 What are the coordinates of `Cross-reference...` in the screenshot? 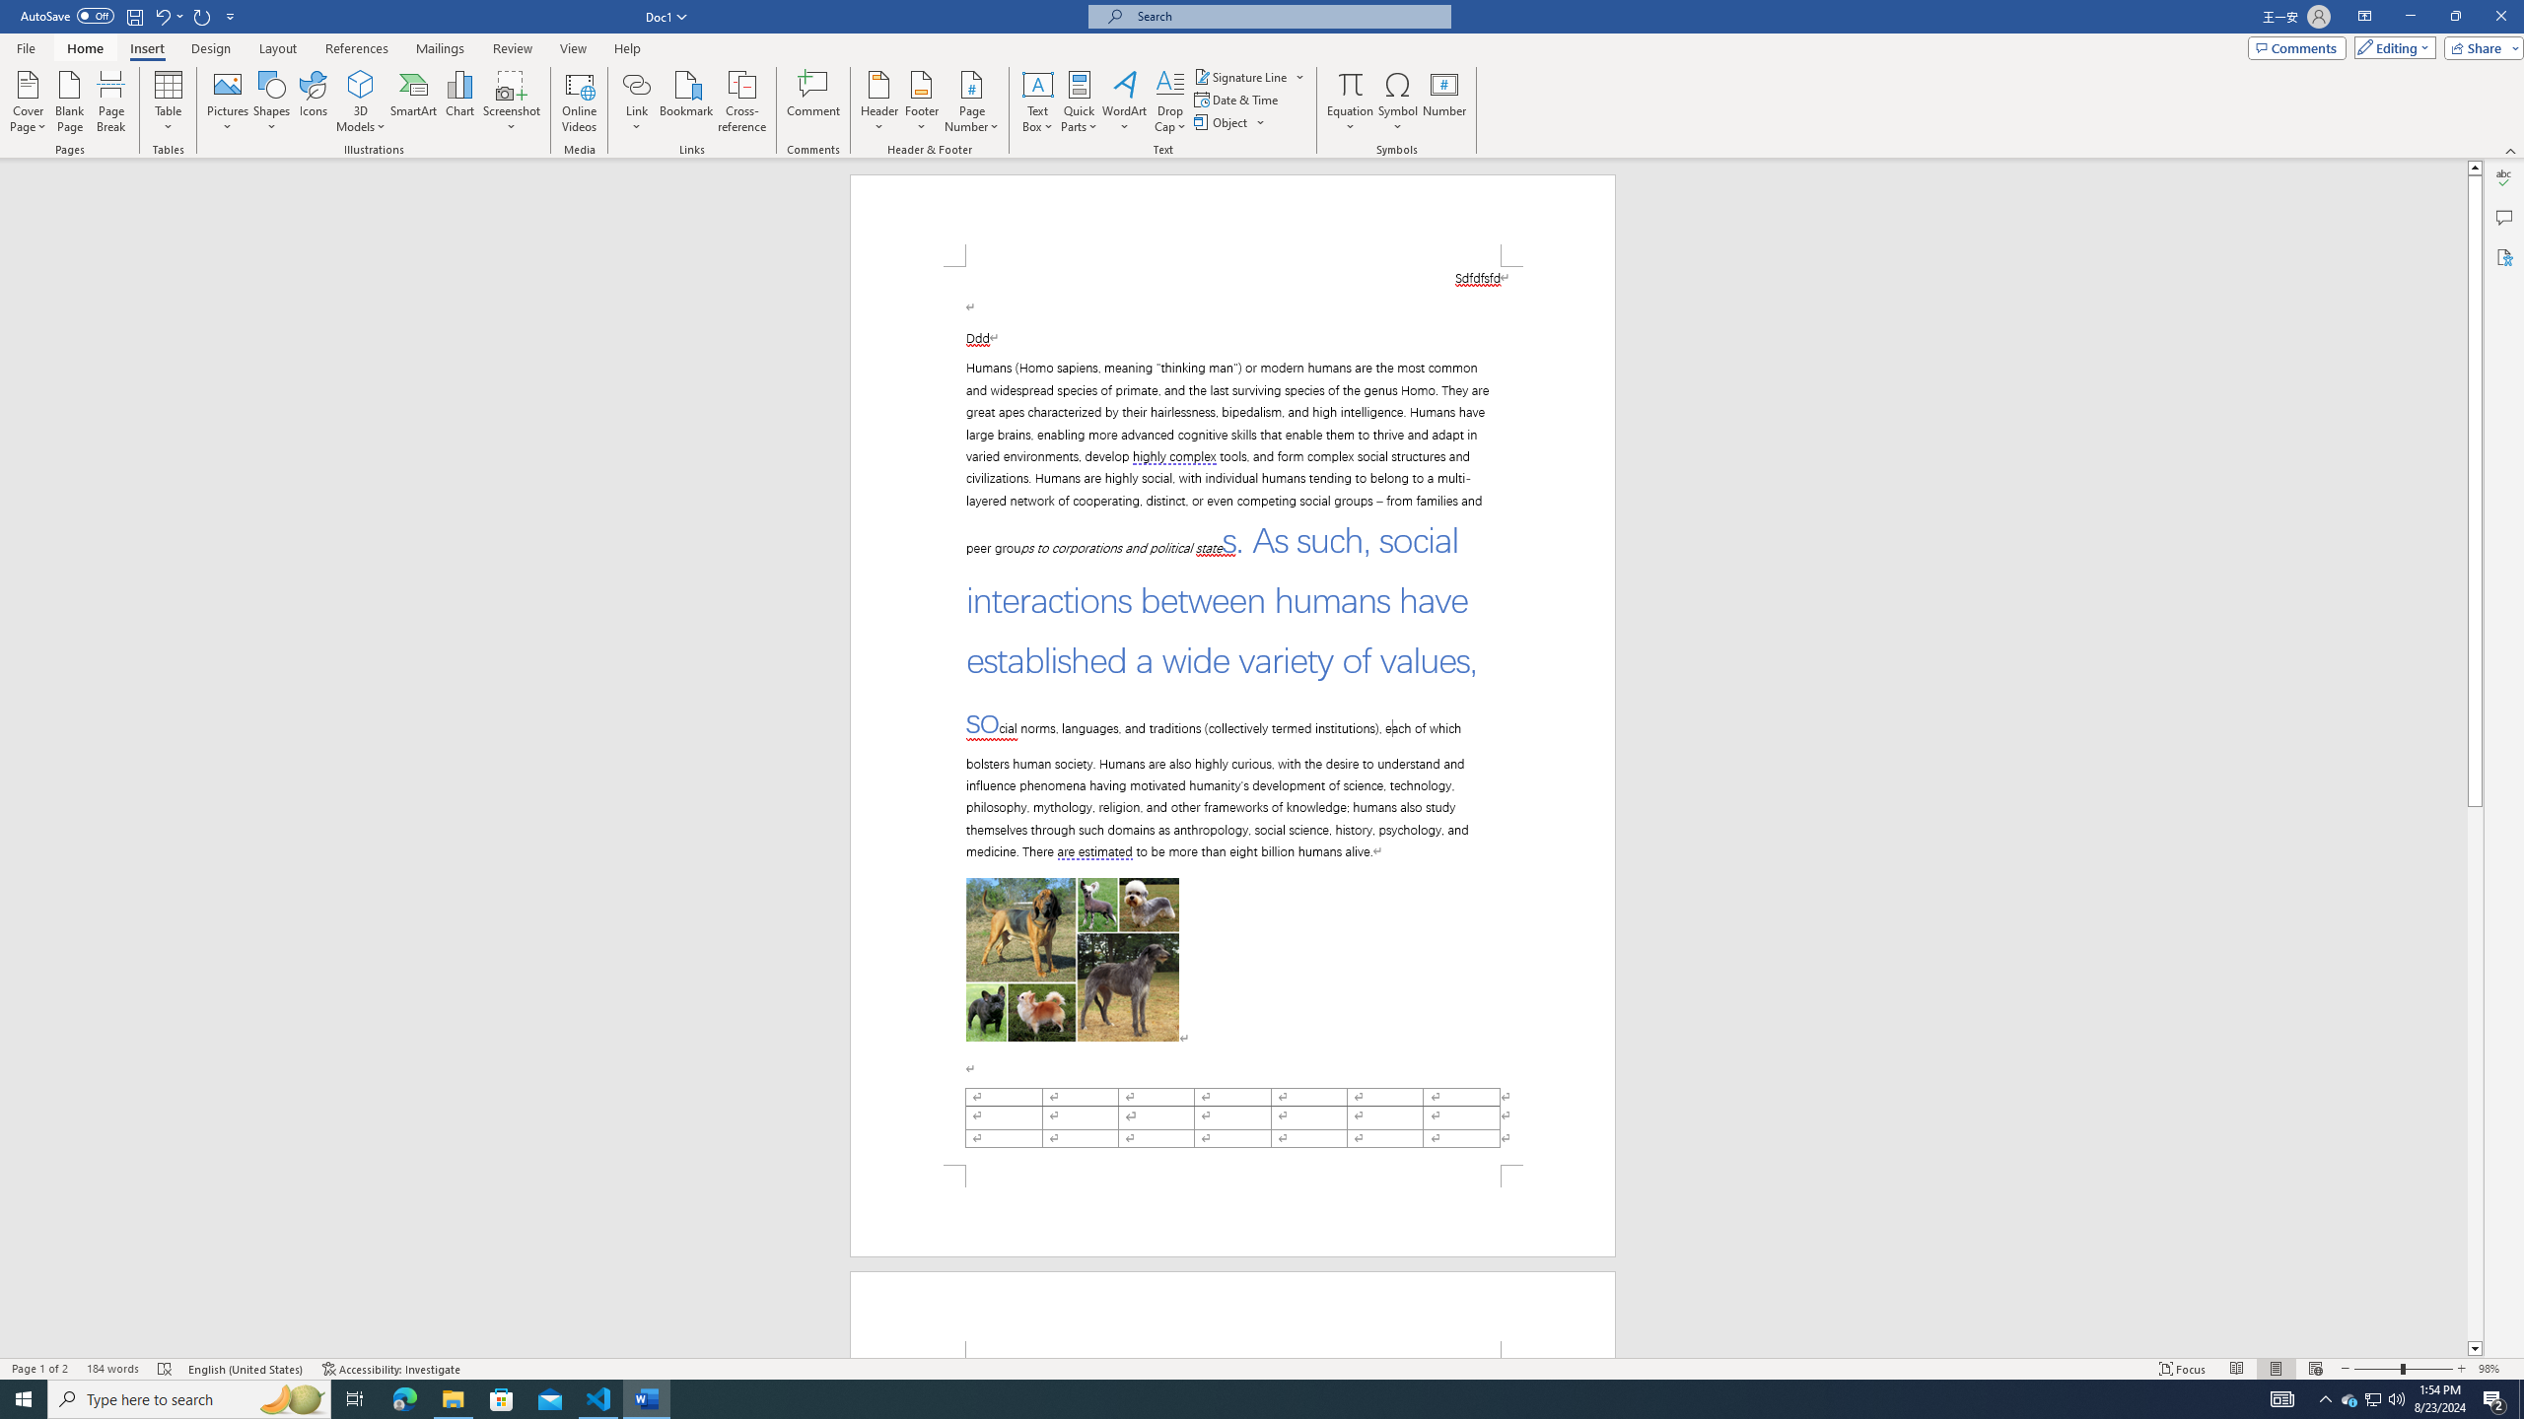 It's located at (743, 101).